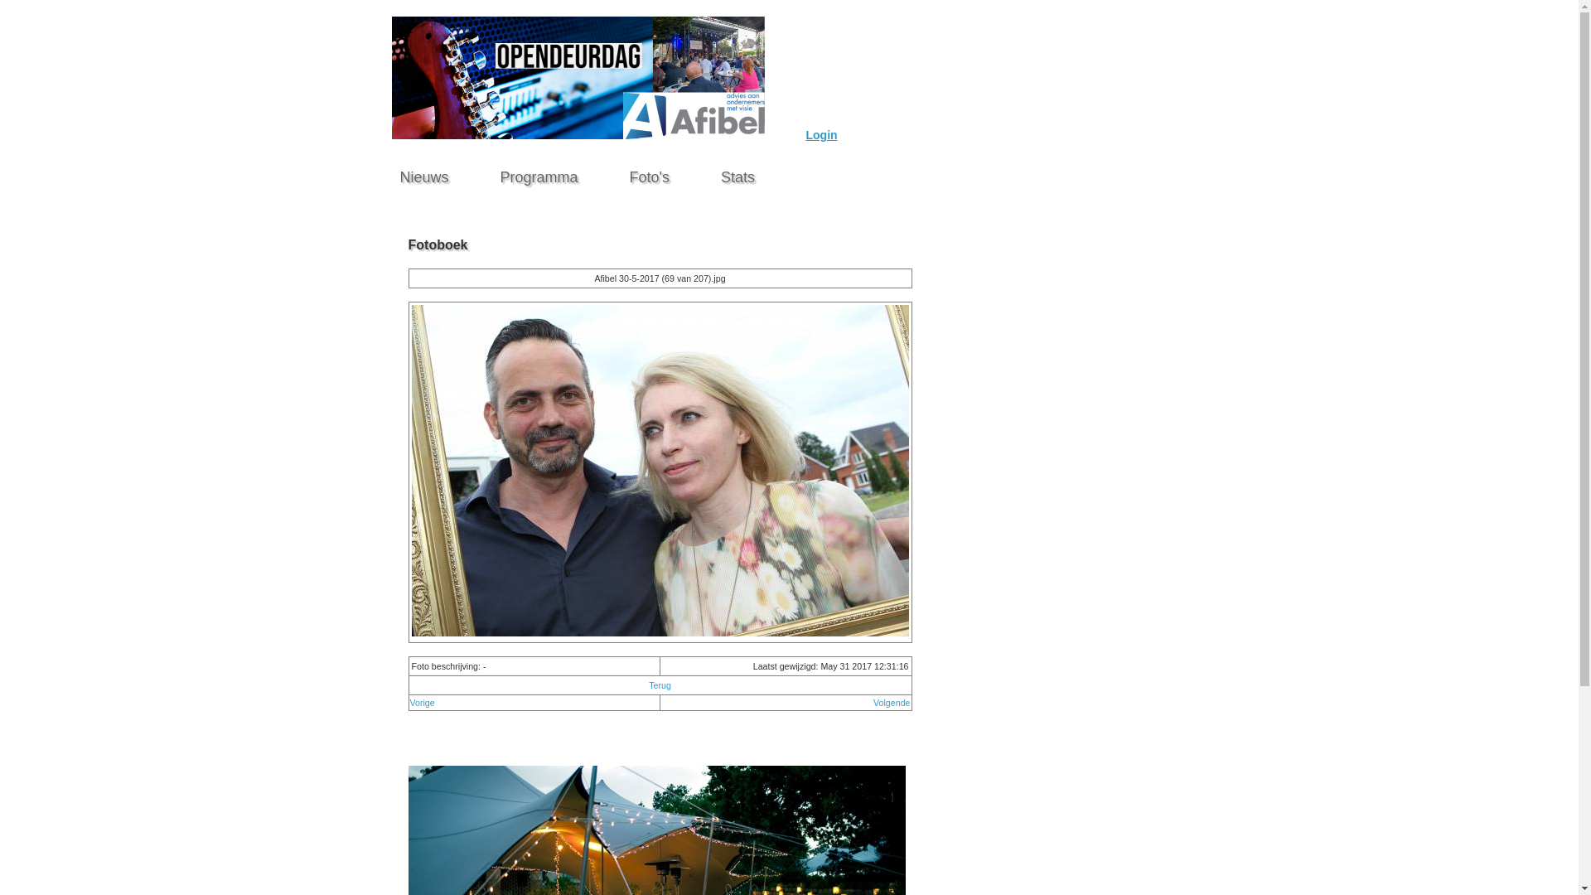  What do you see at coordinates (539, 173) in the screenshot?
I see `Programma` at bounding box center [539, 173].